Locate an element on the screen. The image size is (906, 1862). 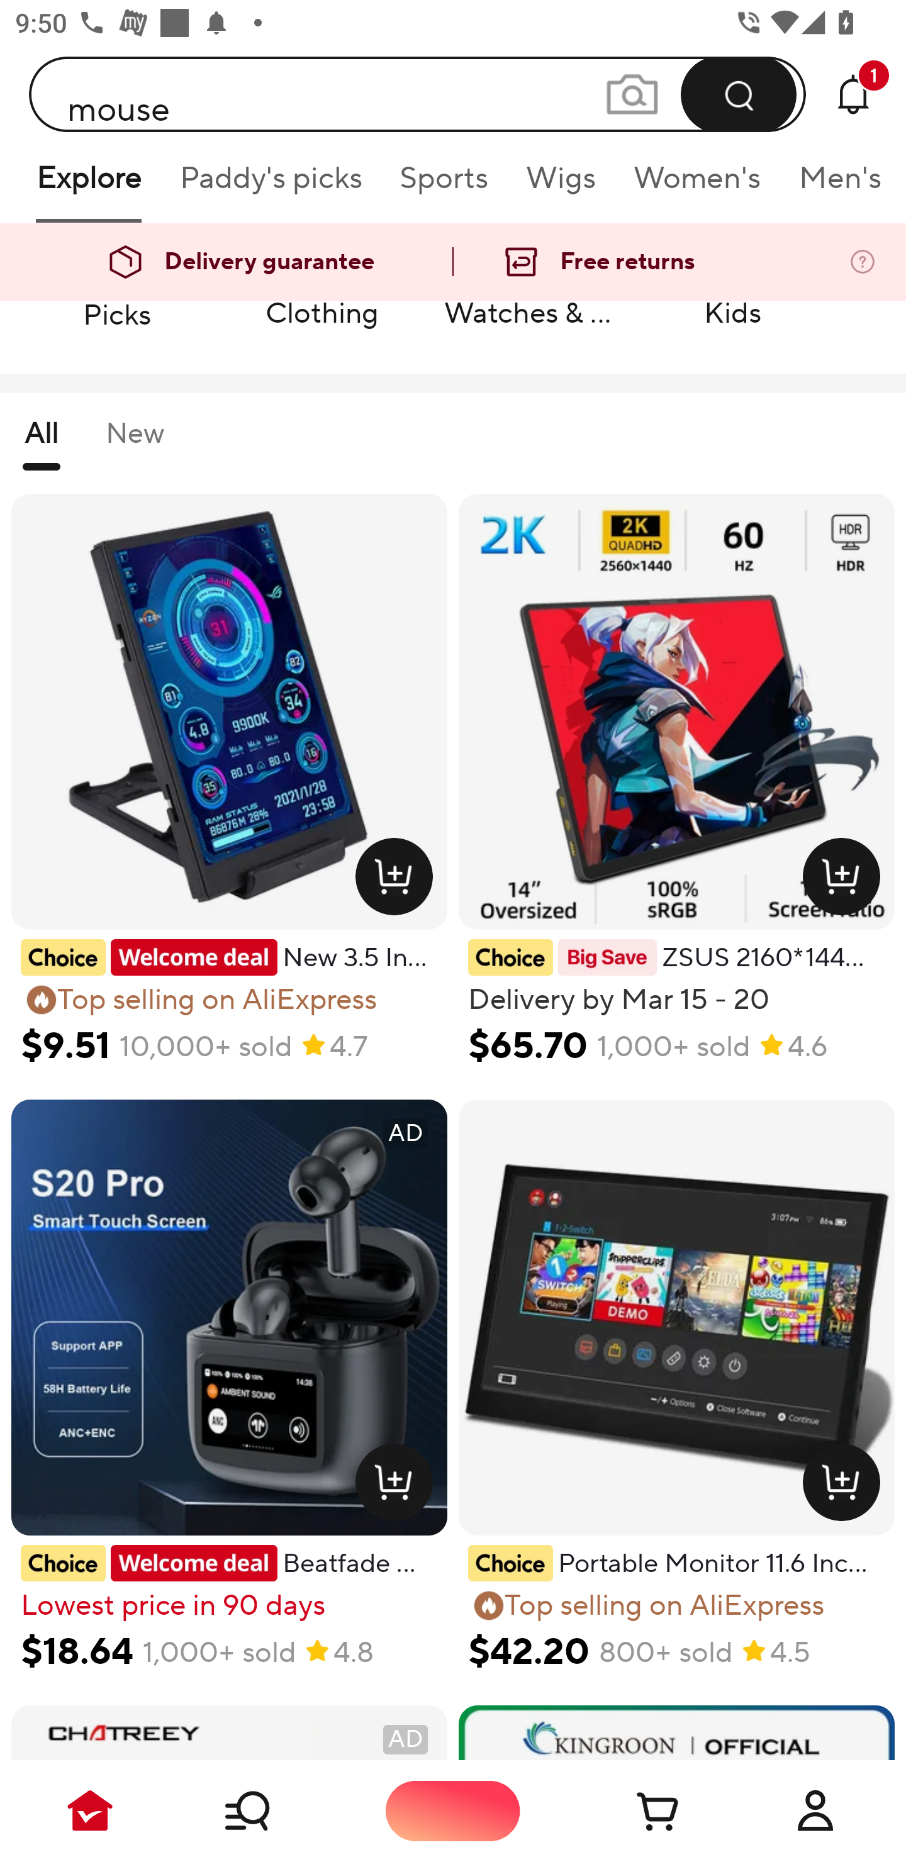
New is located at coordinates (135, 443).